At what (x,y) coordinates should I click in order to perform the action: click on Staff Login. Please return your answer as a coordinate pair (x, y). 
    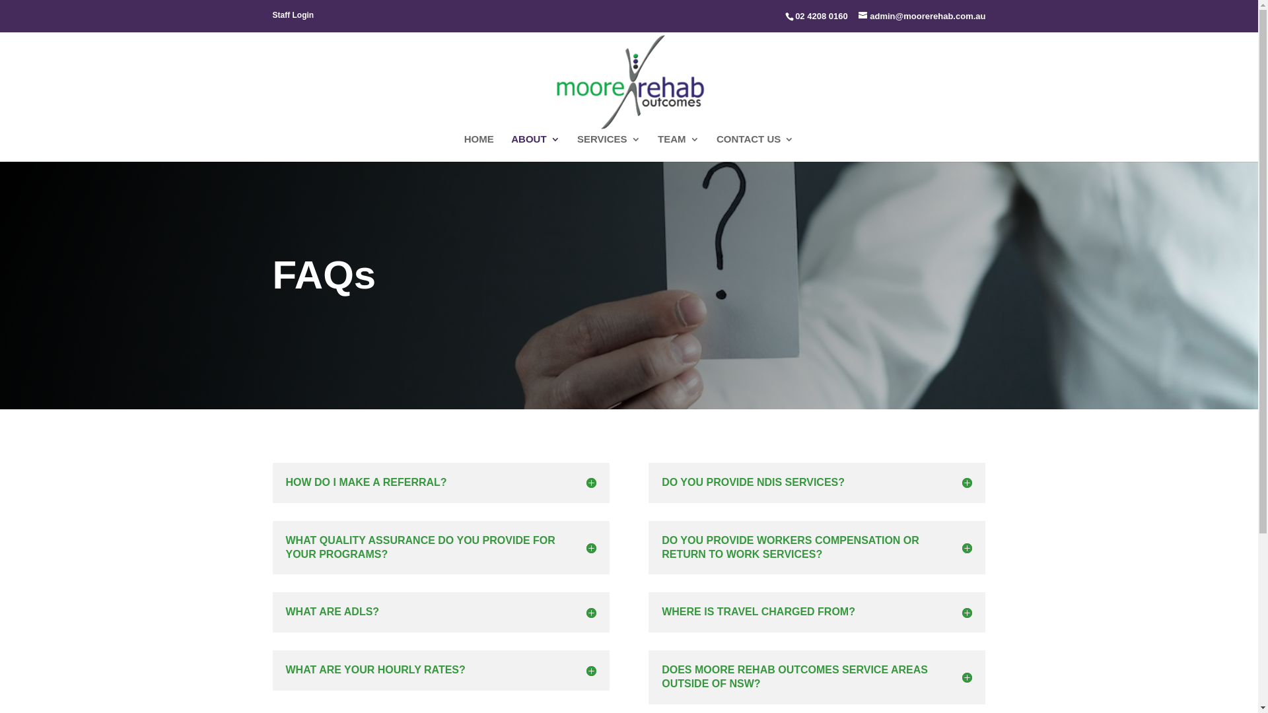
    Looking at the image, I should click on (293, 18).